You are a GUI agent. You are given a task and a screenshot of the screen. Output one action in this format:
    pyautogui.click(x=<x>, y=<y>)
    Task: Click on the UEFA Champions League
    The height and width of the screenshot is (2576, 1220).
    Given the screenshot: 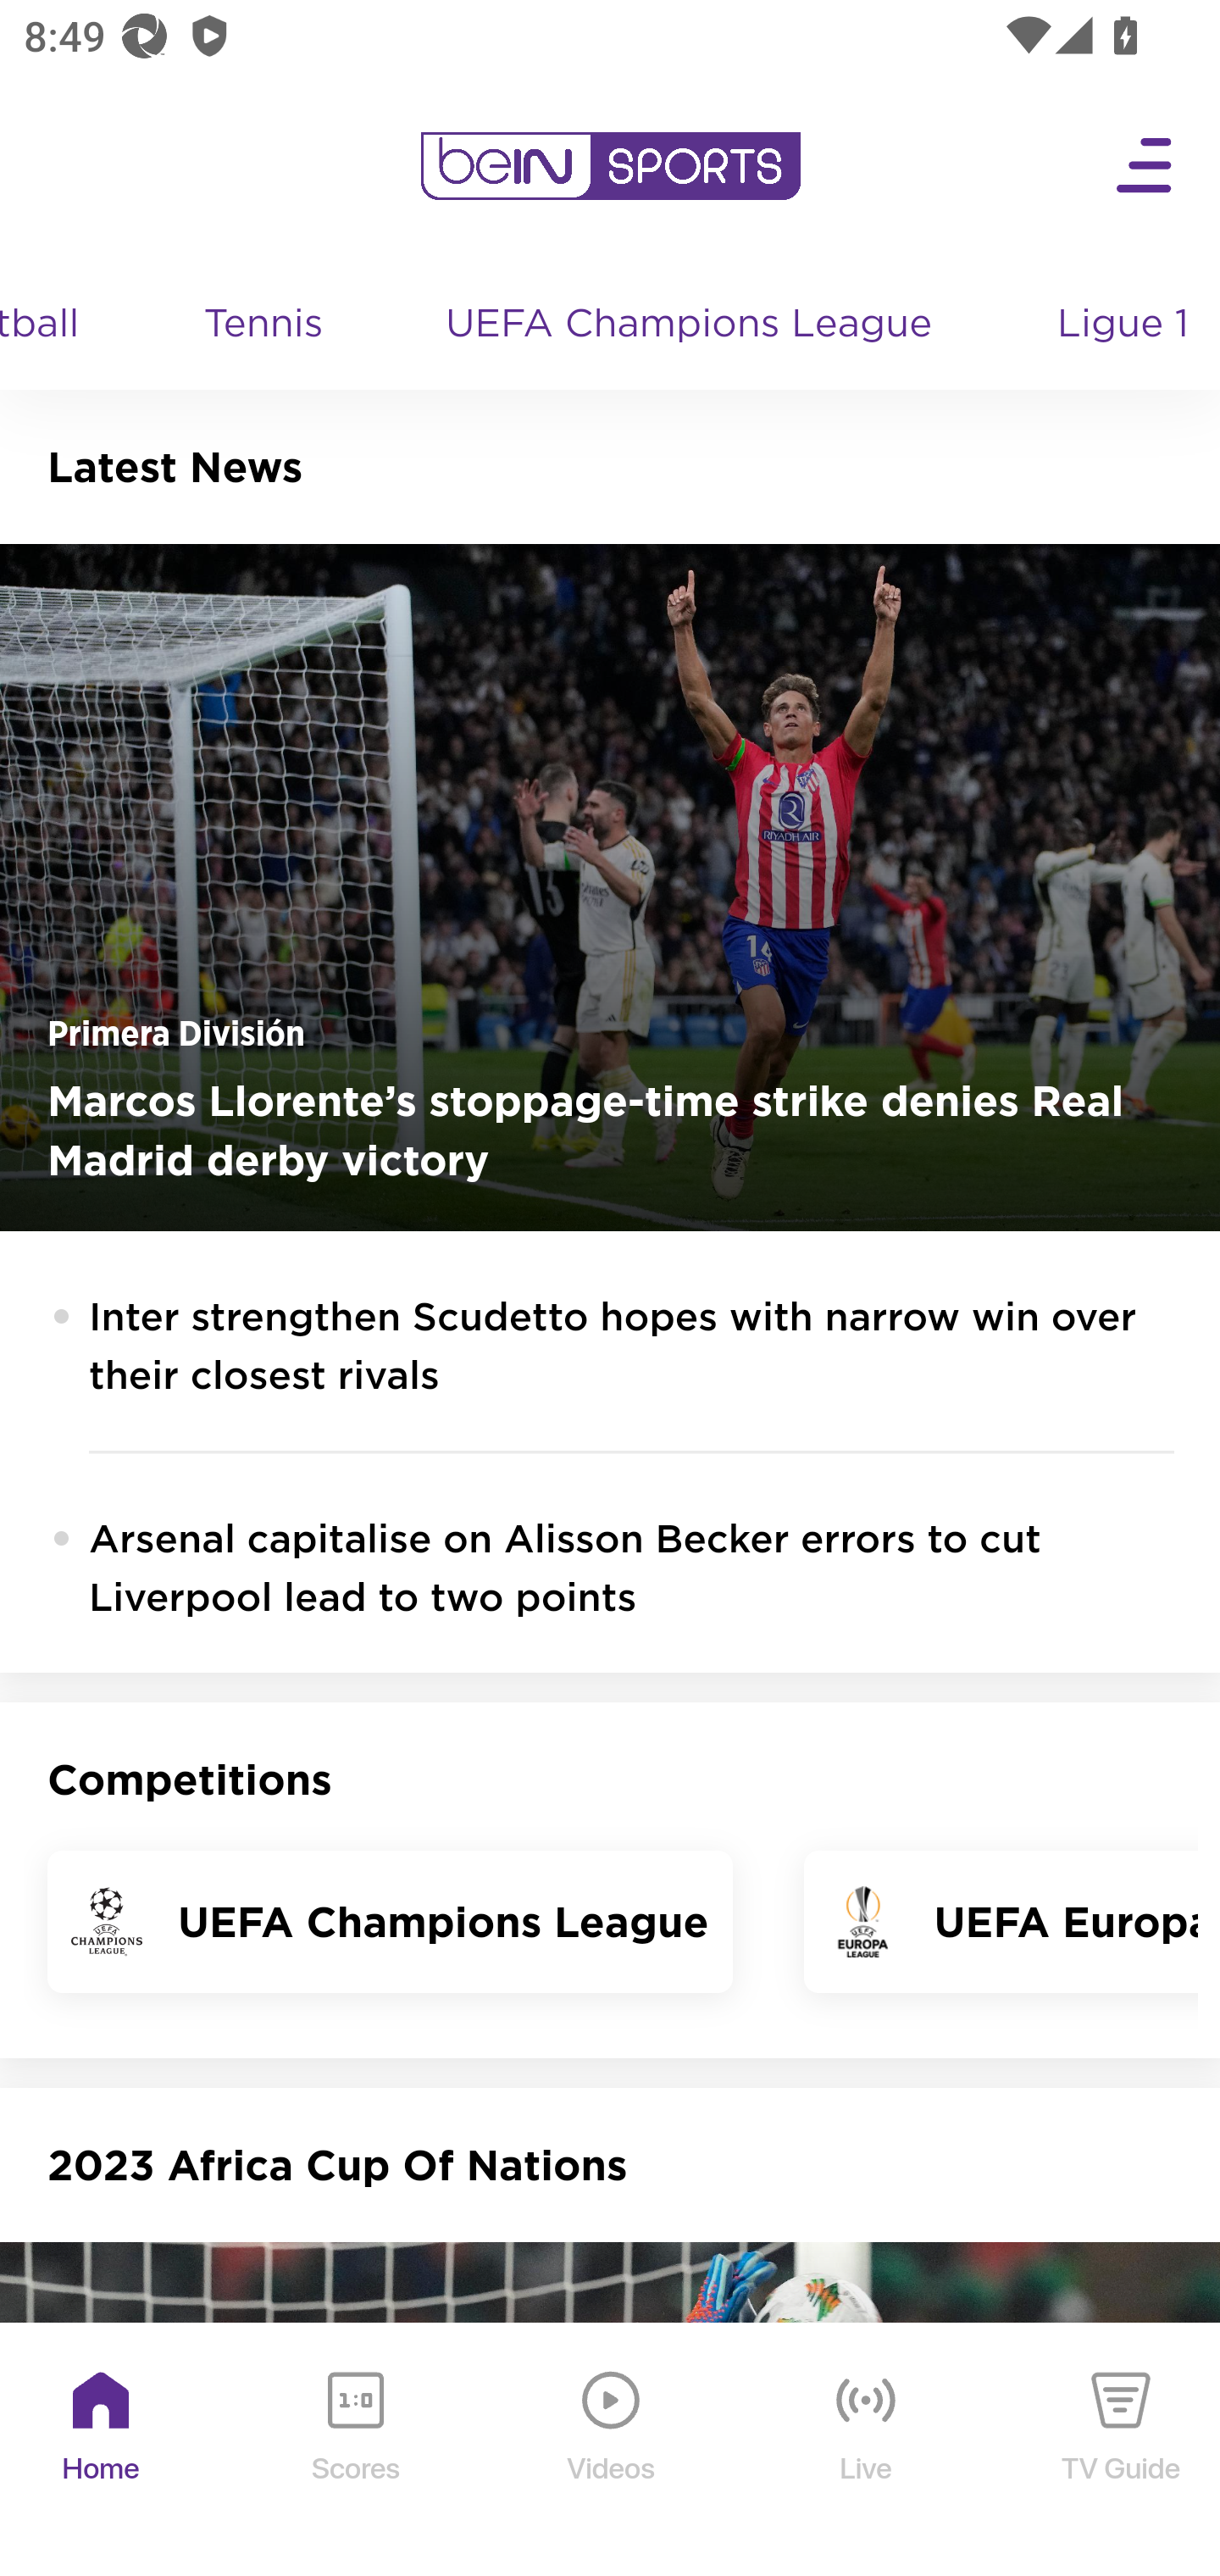 What is the action you would take?
    pyautogui.click(x=691, y=325)
    